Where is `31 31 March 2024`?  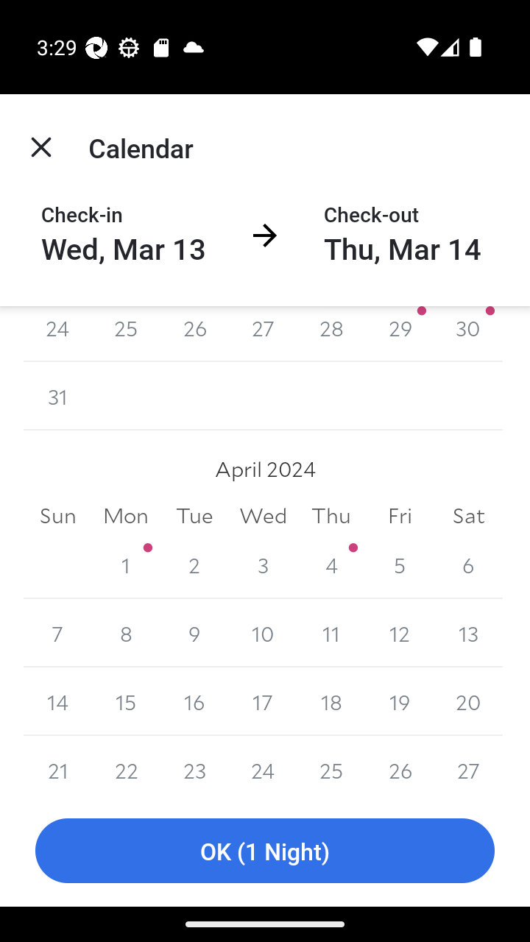 31 31 March 2024 is located at coordinates (57, 396).